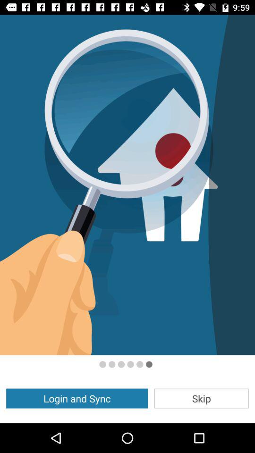  Describe the element at coordinates (77, 398) in the screenshot. I see `turn on item to the left of the skip icon` at that location.